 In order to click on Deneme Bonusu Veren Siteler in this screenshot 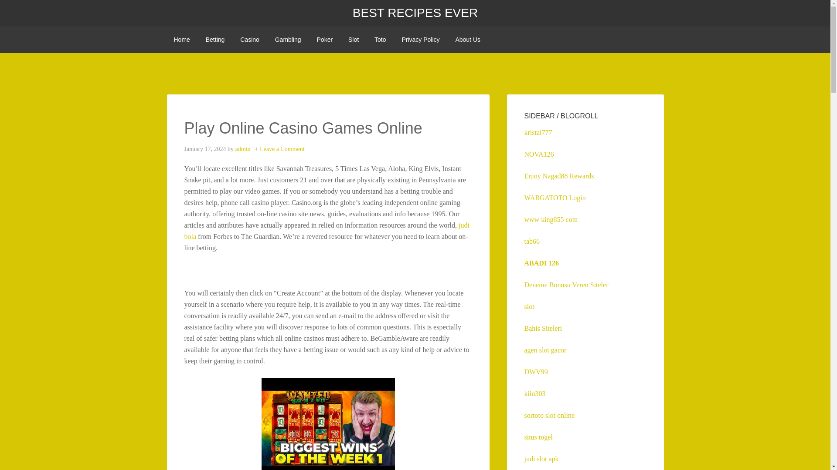, I will do `click(566, 285)`.